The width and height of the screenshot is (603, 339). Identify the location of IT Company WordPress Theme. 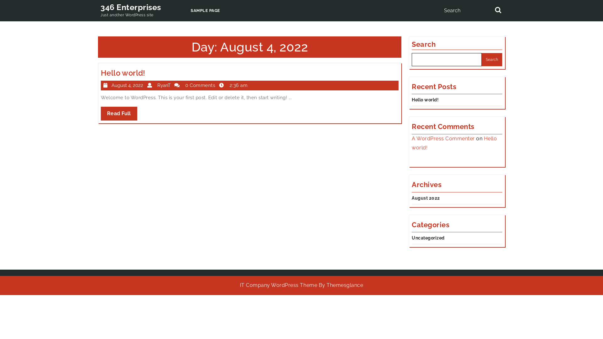
(278, 285).